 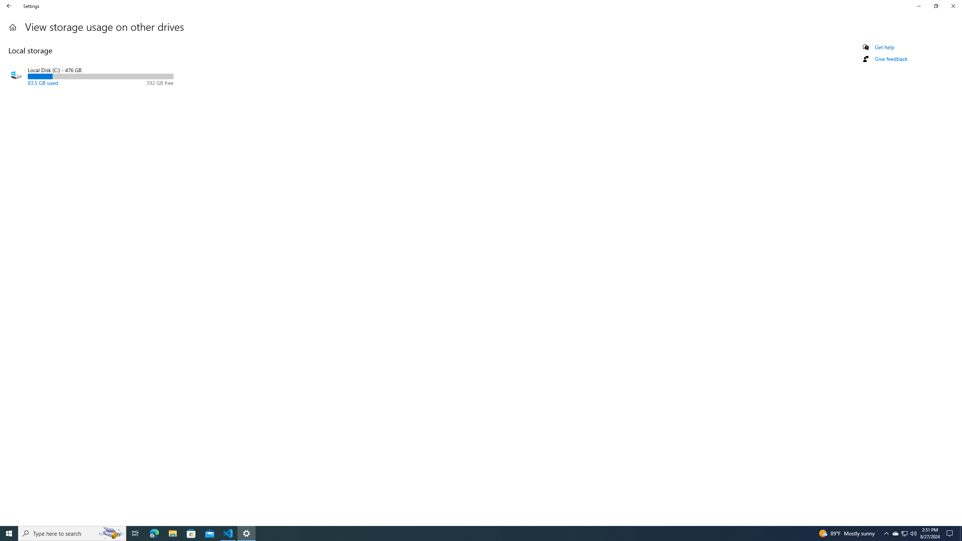 I want to click on Visual Studio Code - 1 running window, so click(x=961, y=533).